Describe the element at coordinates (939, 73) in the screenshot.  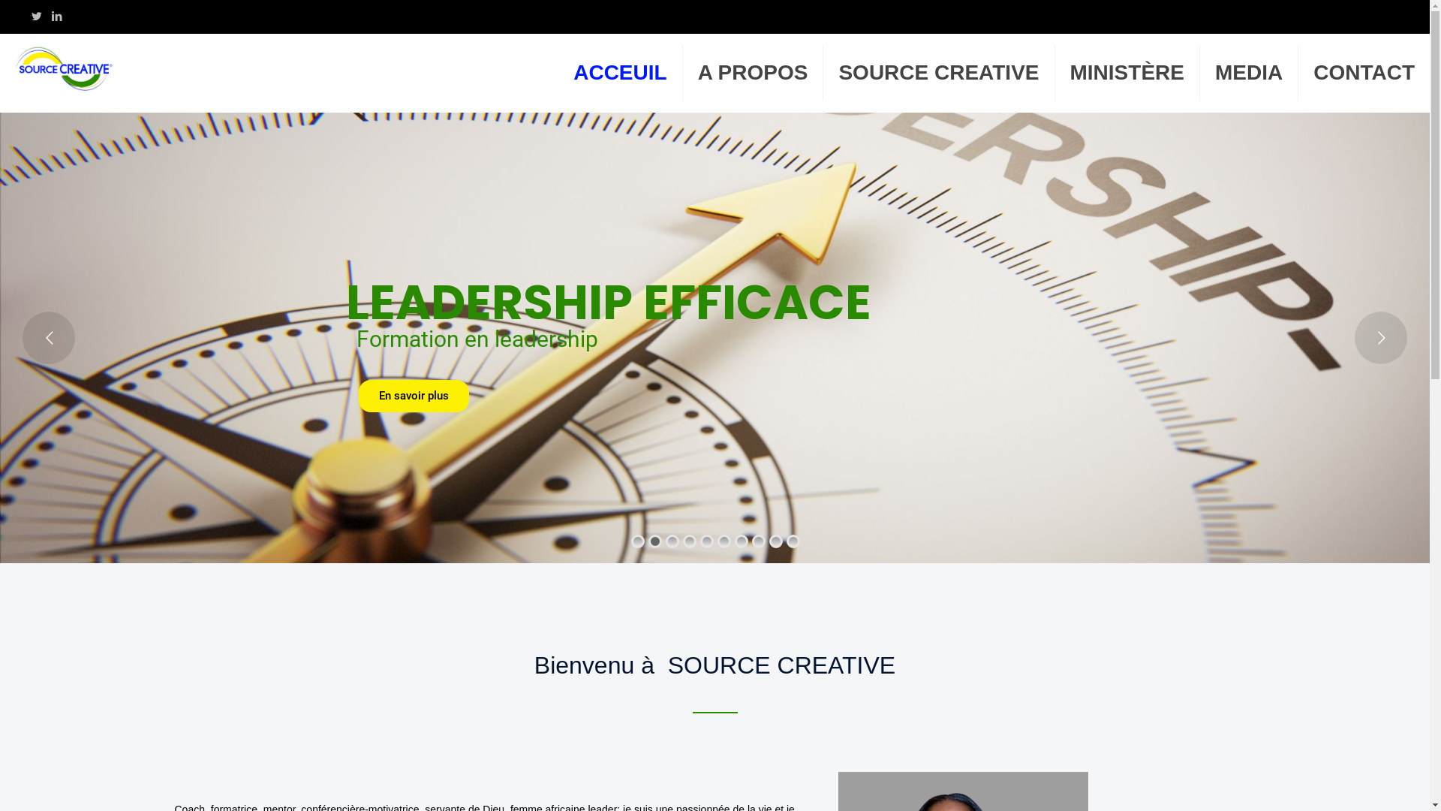
I see `SOURCE CREATIVE` at that location.